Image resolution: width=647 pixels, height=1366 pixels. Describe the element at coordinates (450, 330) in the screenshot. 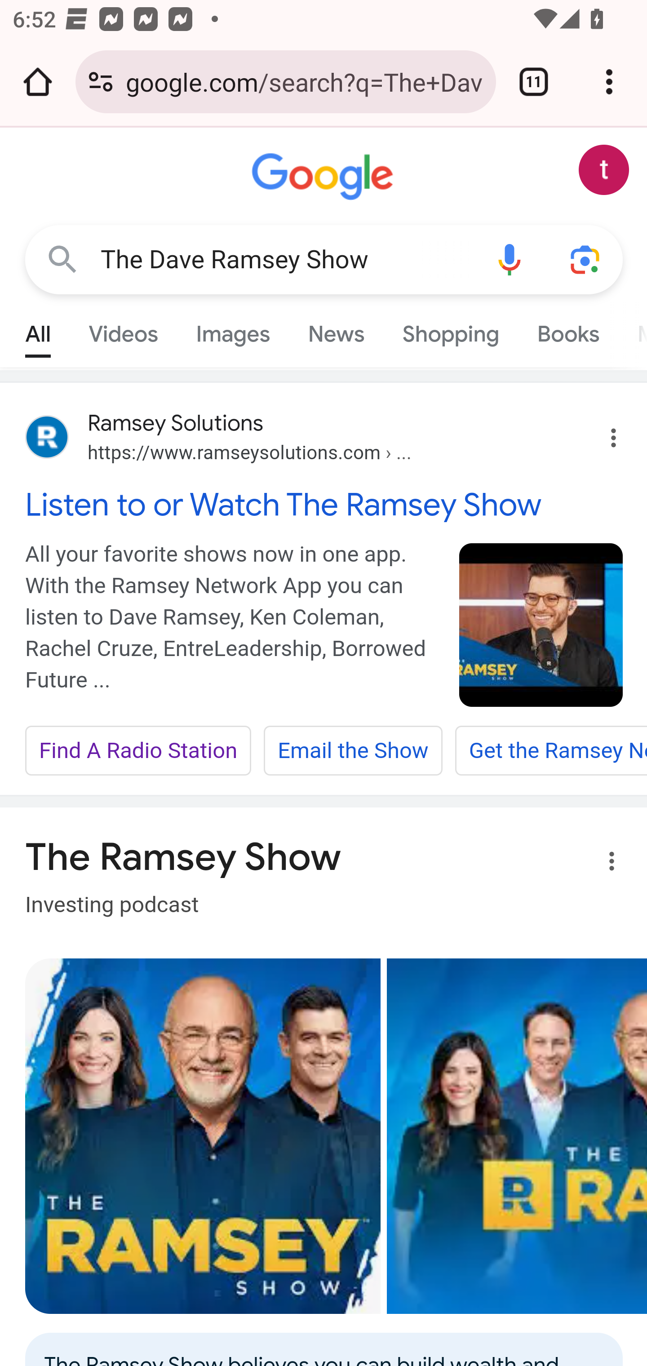

I see `Shopping` at that location.